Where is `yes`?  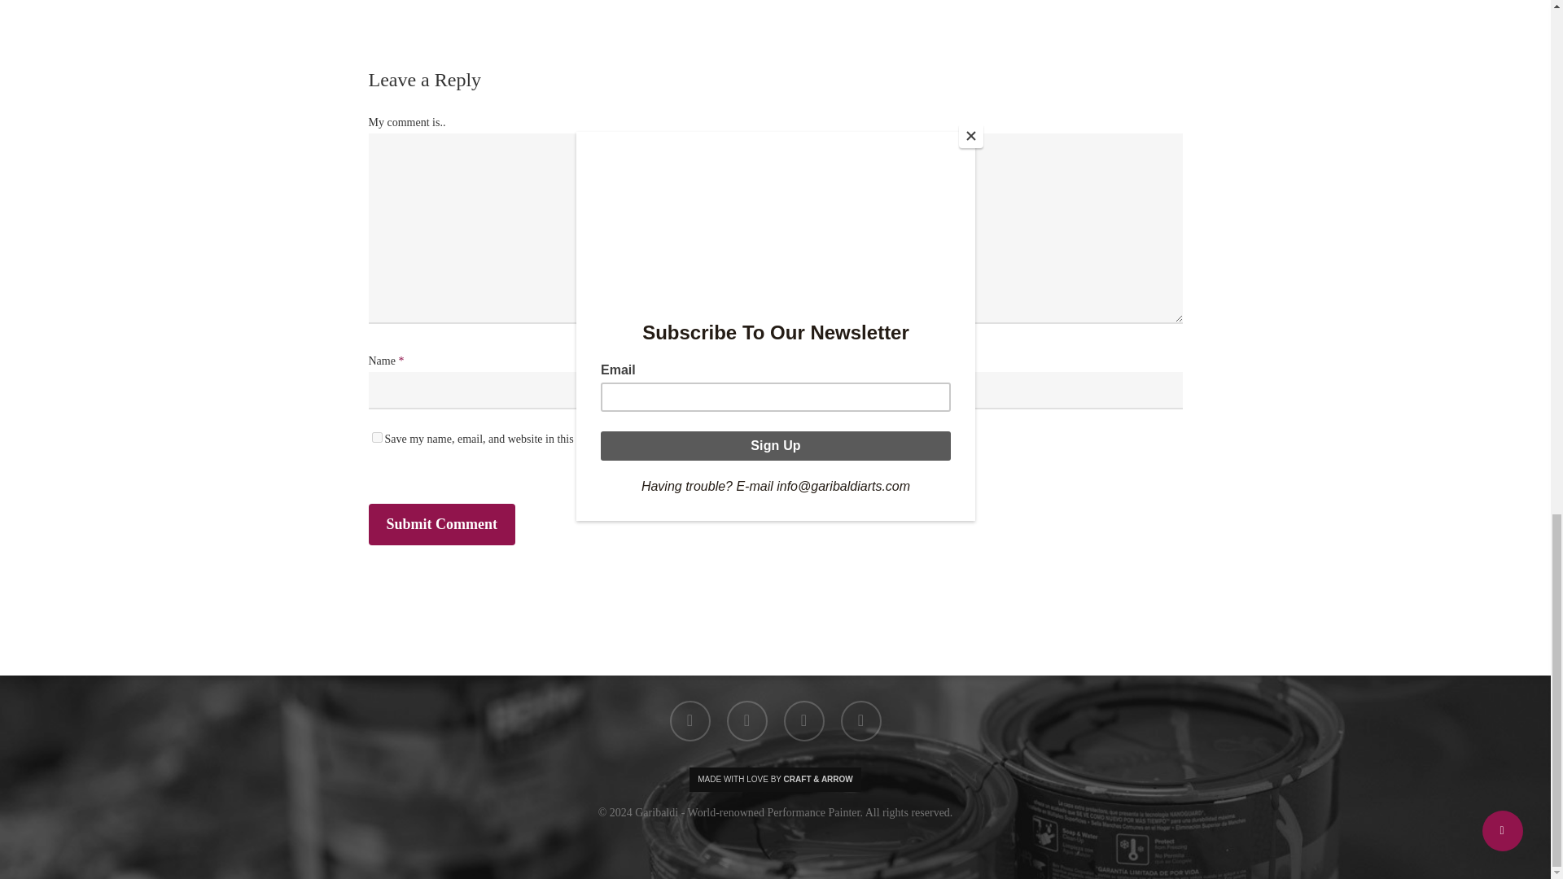 yes is located at coordinates (376, 438).